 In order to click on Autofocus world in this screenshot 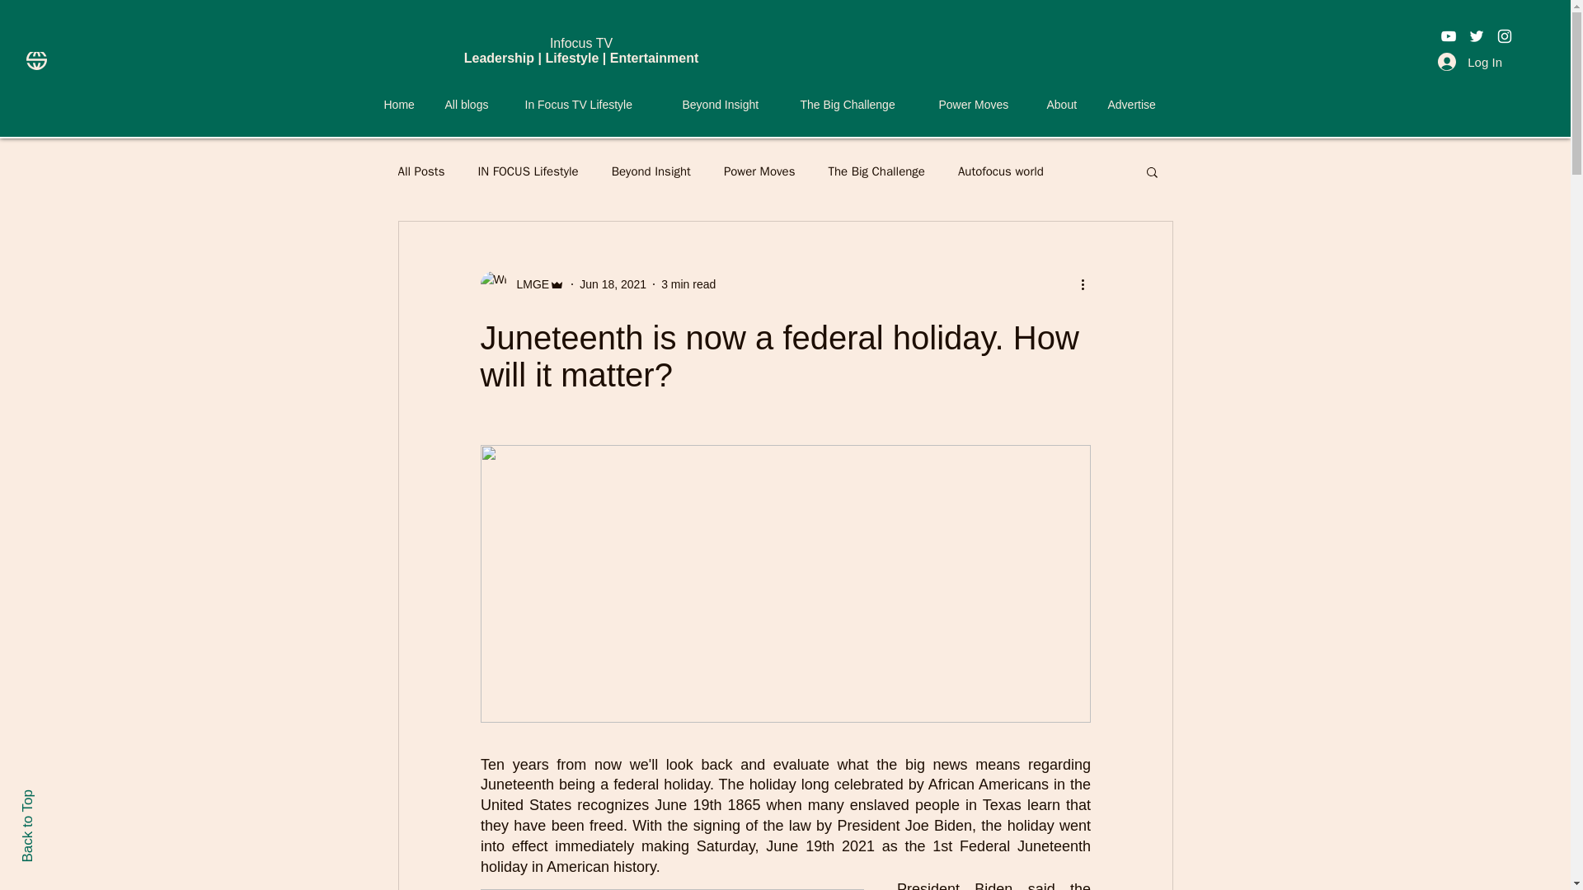, I will do `click(1000, 171)`.